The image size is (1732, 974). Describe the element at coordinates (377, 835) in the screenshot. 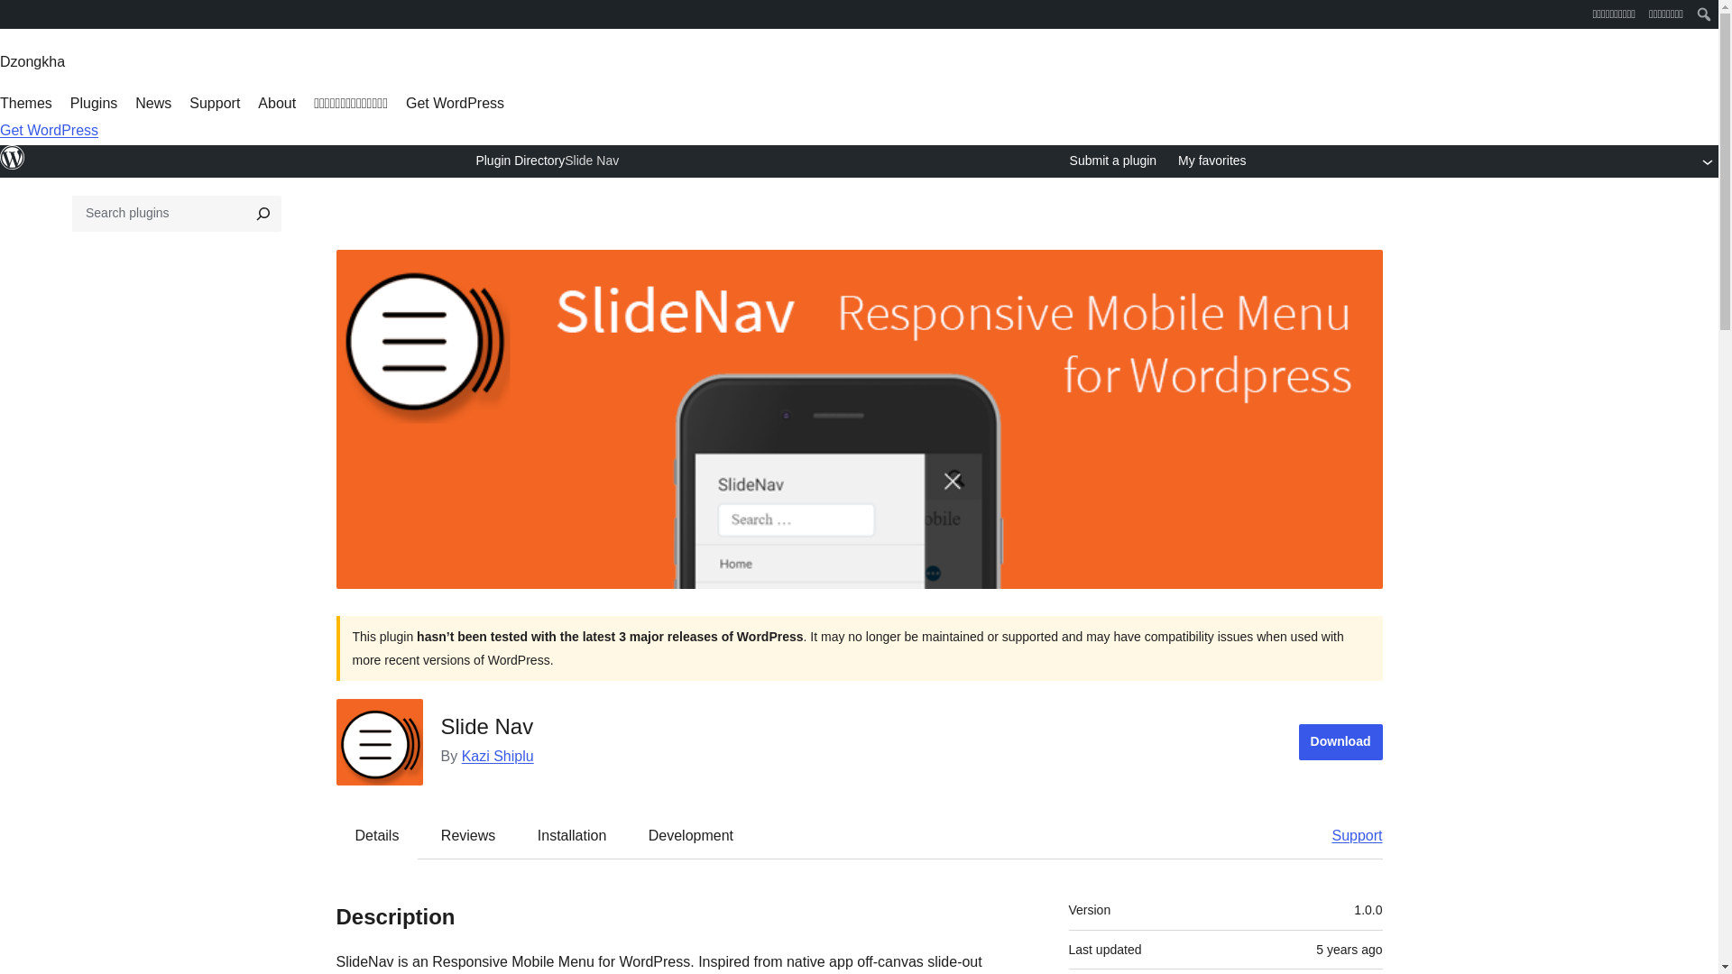

I see `Details` at that location.